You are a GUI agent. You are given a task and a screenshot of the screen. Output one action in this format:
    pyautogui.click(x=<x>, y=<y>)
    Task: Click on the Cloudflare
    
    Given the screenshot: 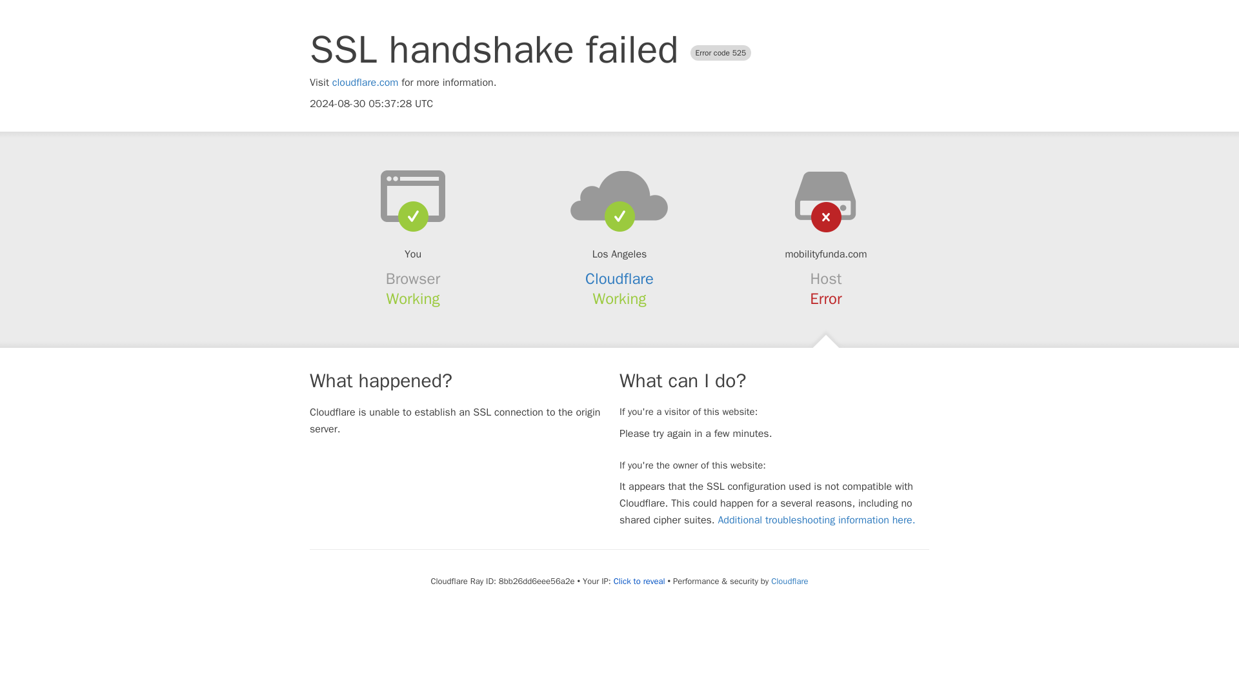 What is the action you would take?
    pyautogui.click(x=789, y=581)
    